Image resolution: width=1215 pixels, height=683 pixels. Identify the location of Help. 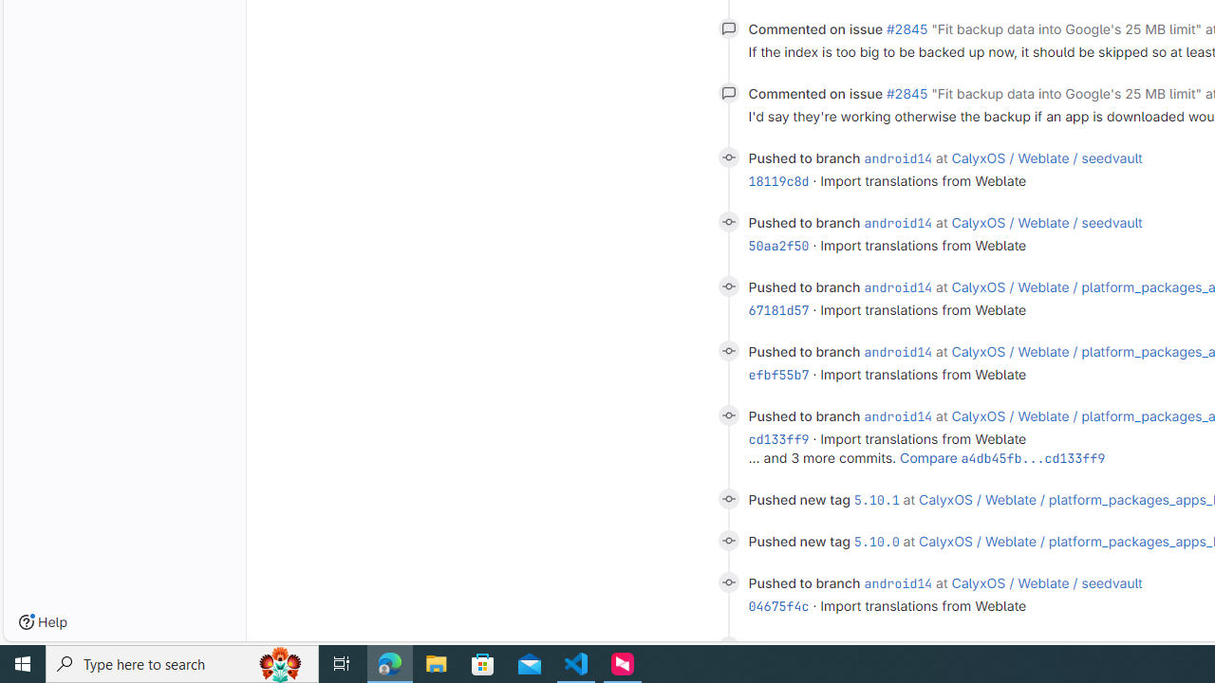
(43, 622).